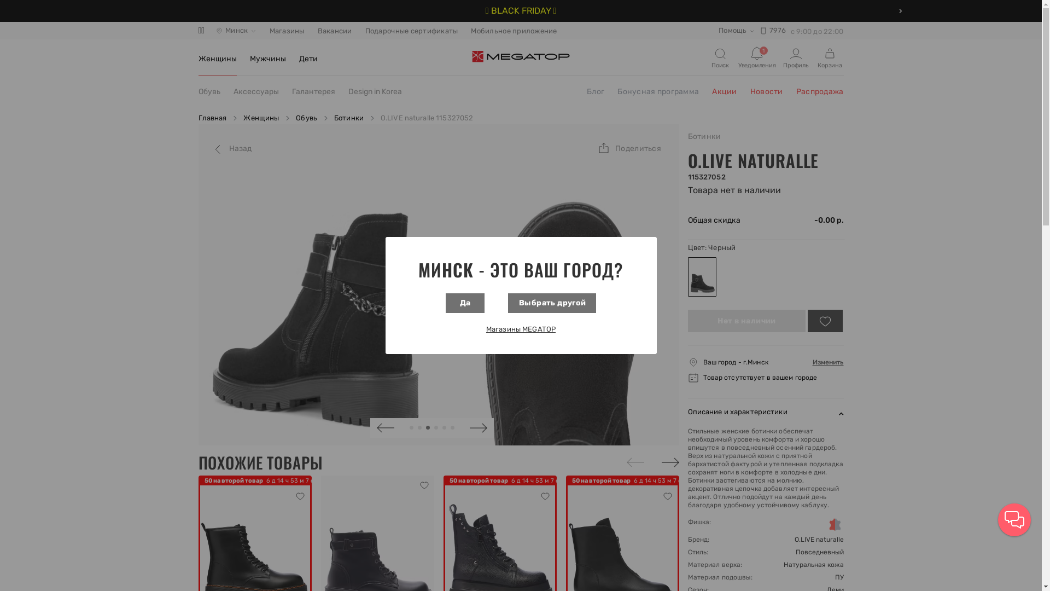 The width and height of the screenshot is (1050, 591). Describe the element at coordinates (375, 91) in the screenshot. I see `Design in Korea` at that location.